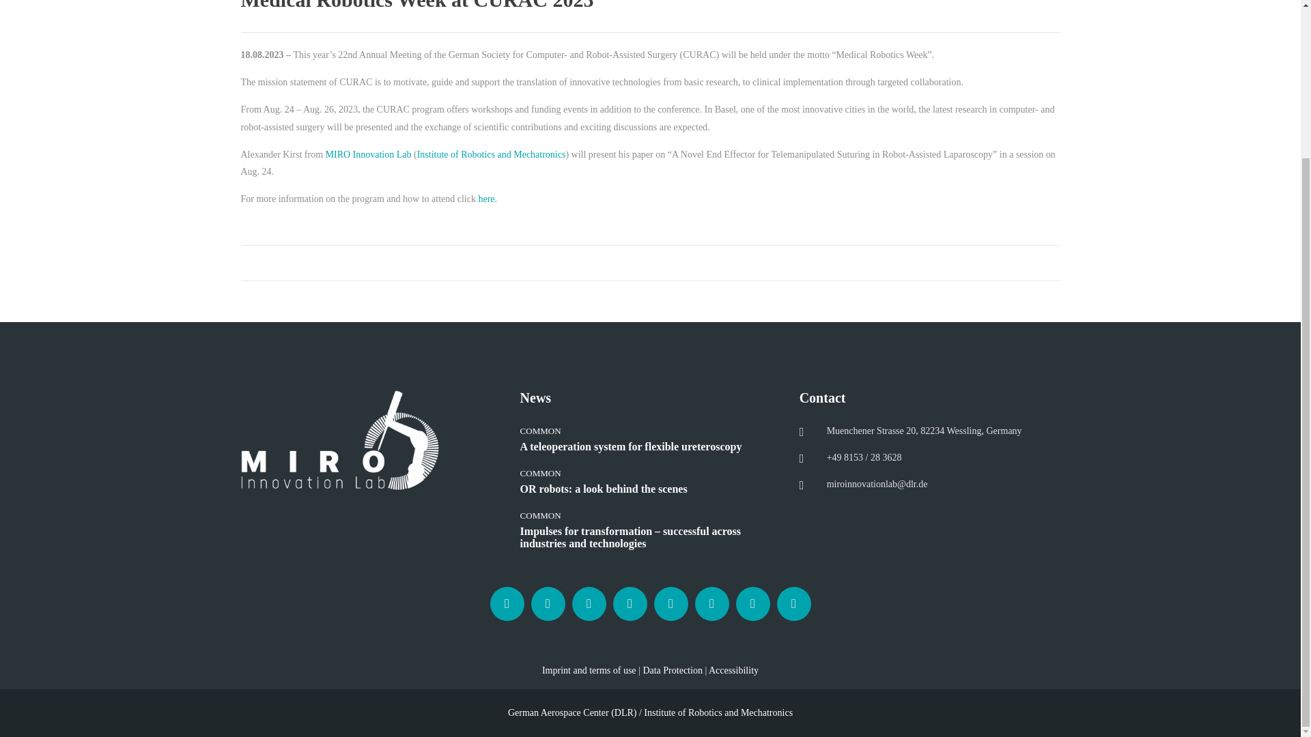 The width and height of the screenshot is (1311, 737). What do you see at coordinates (492, 154) in the screenshot?
I see `Institute of Robotics and Mechatronics` at bounding box center [492, 154].